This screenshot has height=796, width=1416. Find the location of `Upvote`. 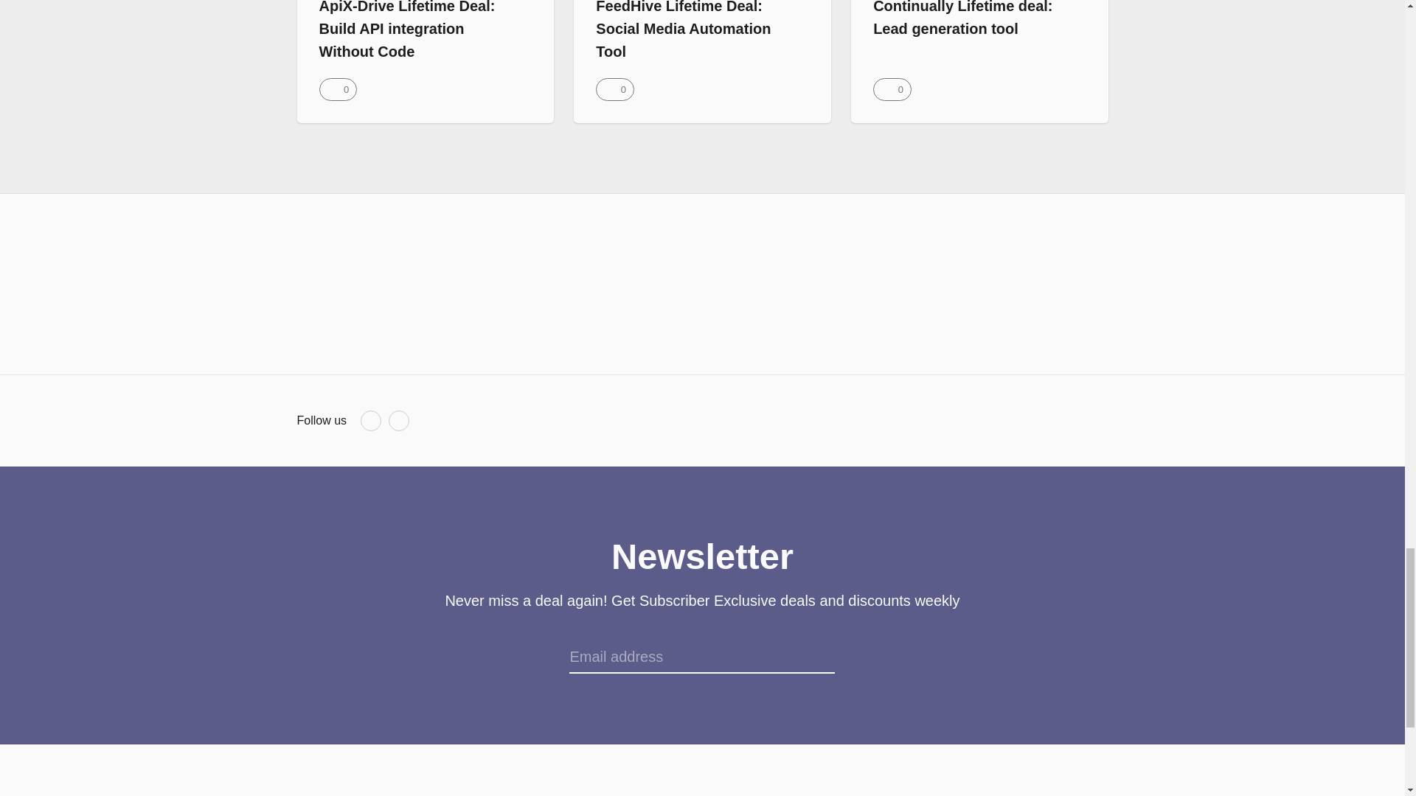

Upvote is located at coordinates (892, 89).